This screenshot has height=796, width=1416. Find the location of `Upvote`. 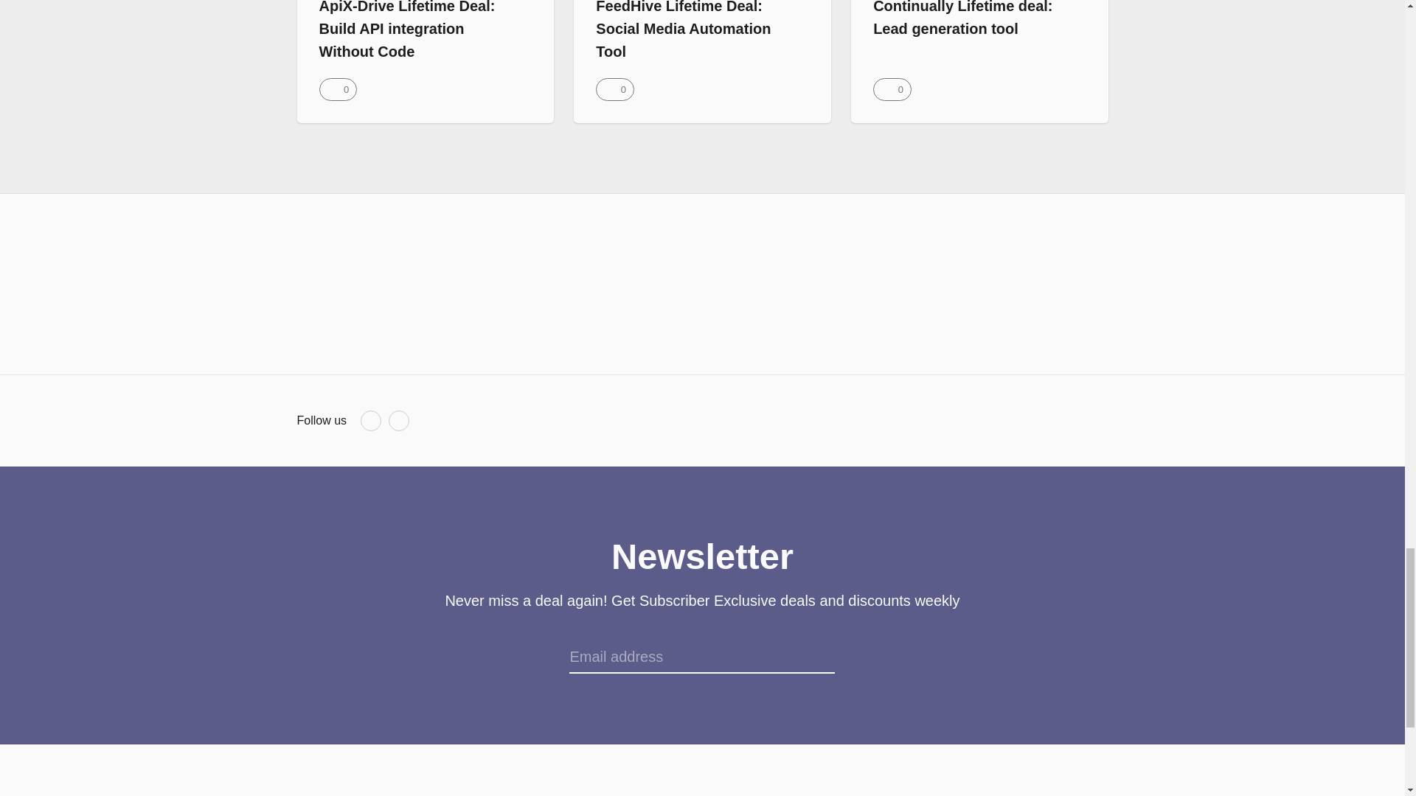

Upvote is located at coordinates (892, 89).